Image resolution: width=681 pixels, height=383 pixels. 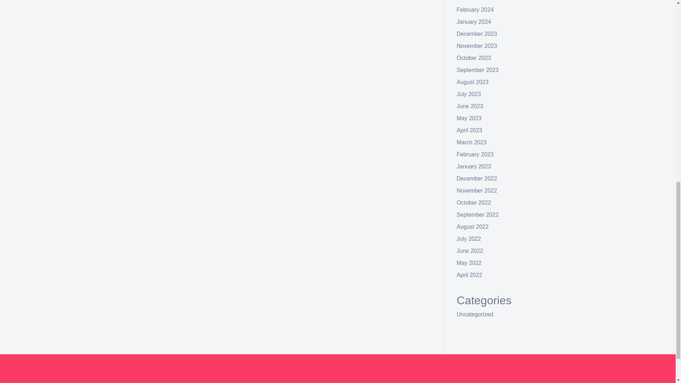 I want to click on September 2022, so click(x=477, y=215).